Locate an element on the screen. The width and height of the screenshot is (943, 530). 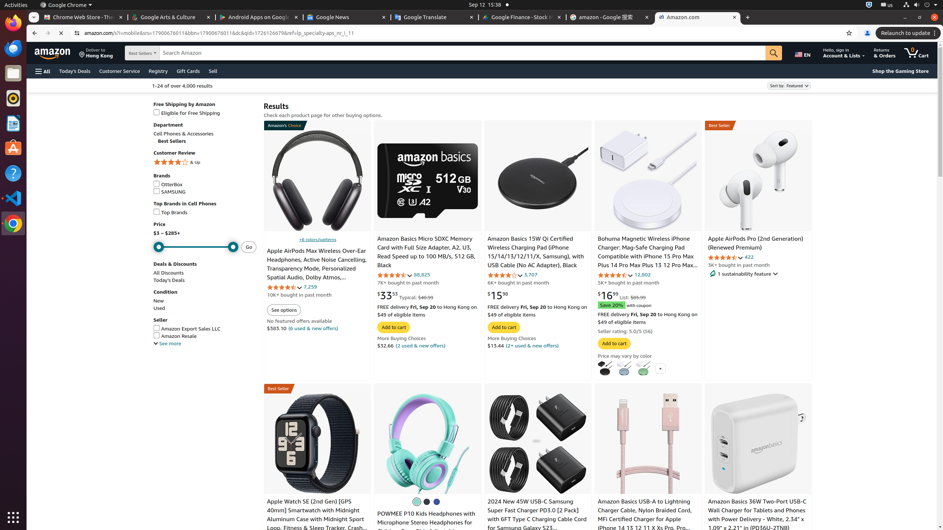
4 Stars & Up is located at coordinates (205, 163).